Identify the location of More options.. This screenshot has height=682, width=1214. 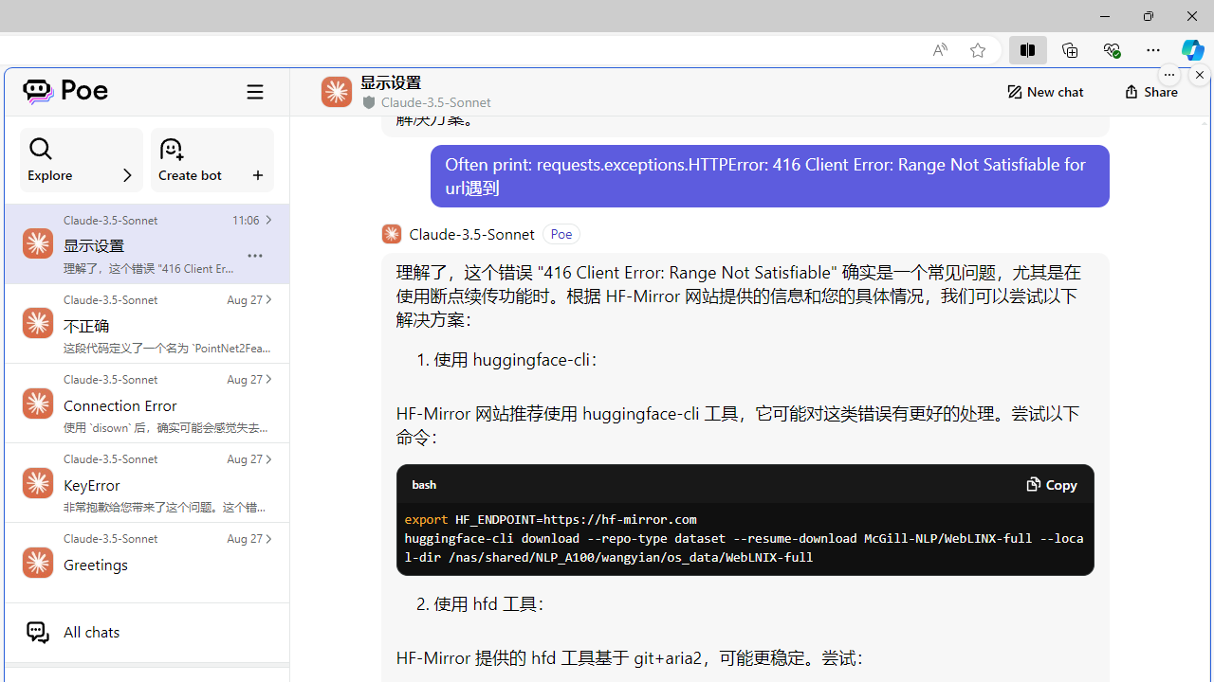
(1169, 75).